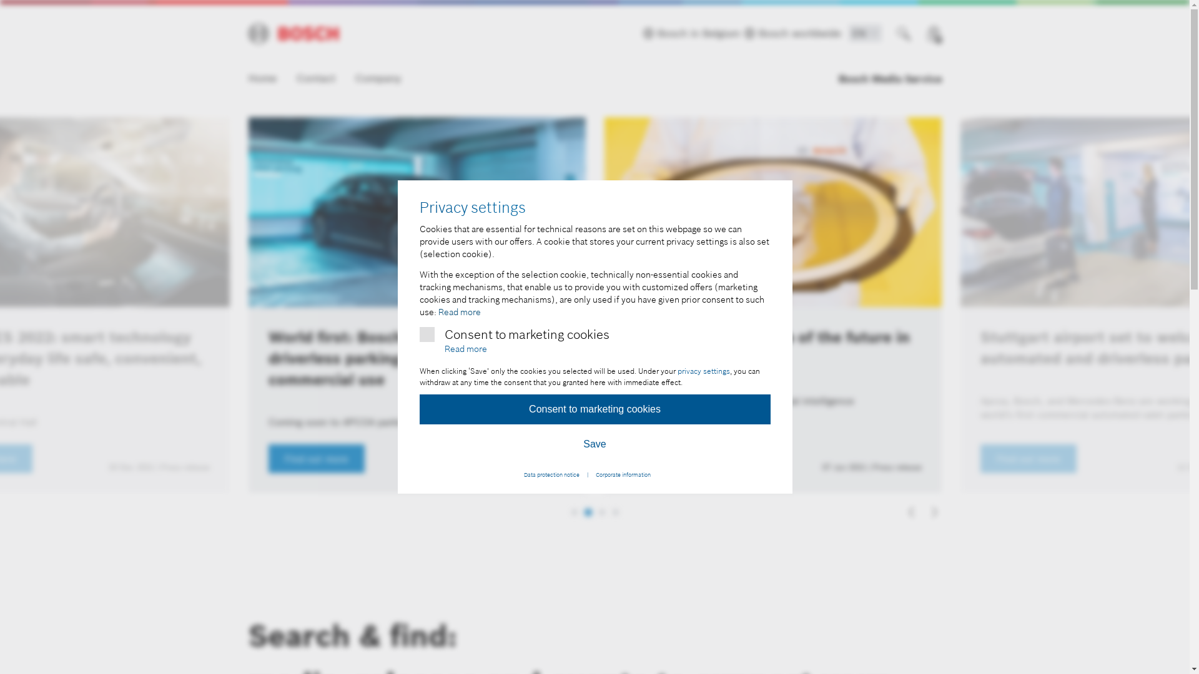  I want to click on Home, so click(267, 77).